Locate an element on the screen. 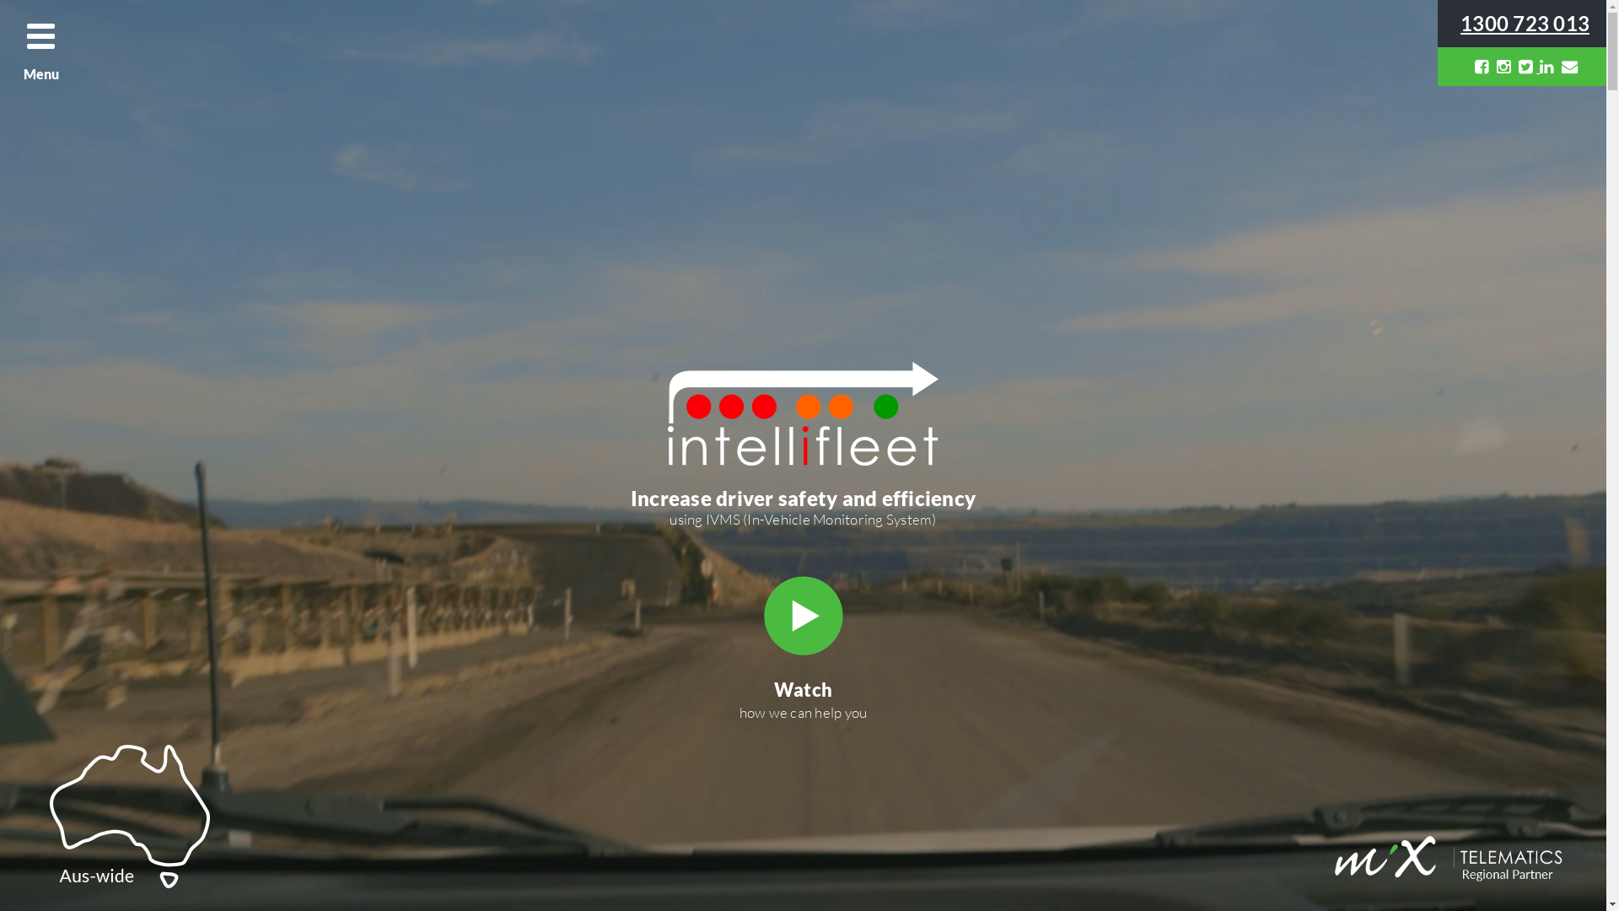    is located at coordinates (1547, 66).